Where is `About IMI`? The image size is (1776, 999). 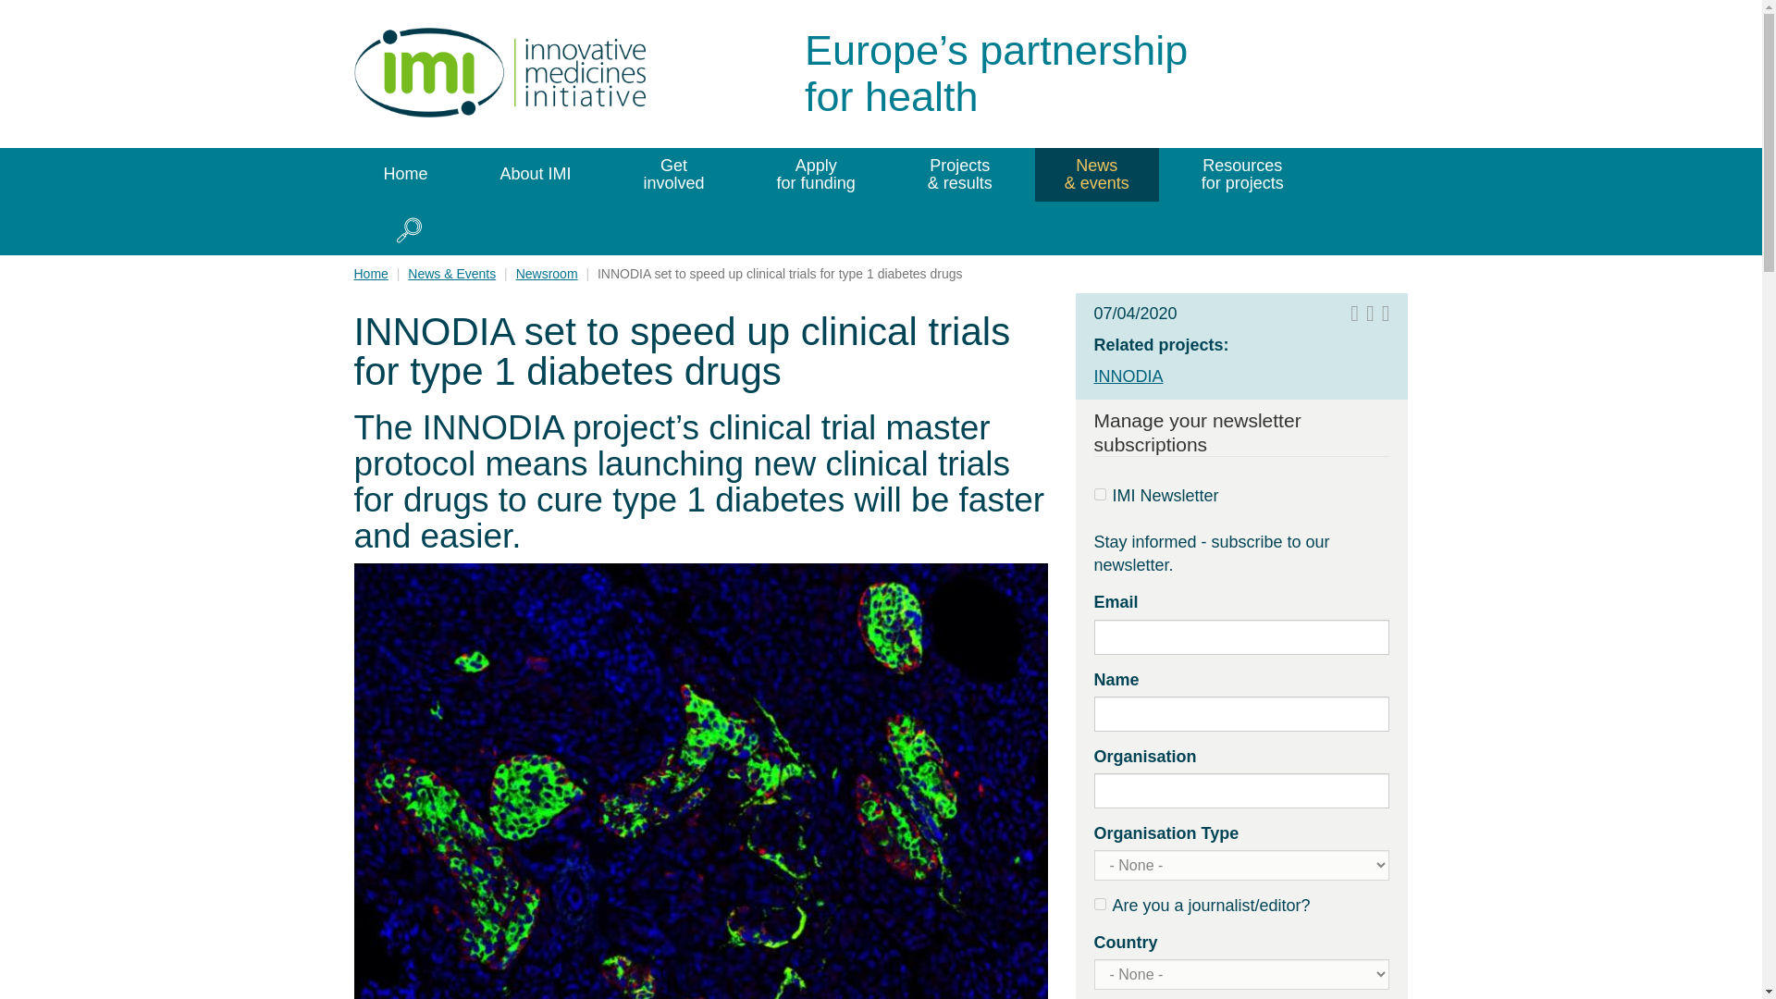 About IMI is located at coordinates (536, 174).